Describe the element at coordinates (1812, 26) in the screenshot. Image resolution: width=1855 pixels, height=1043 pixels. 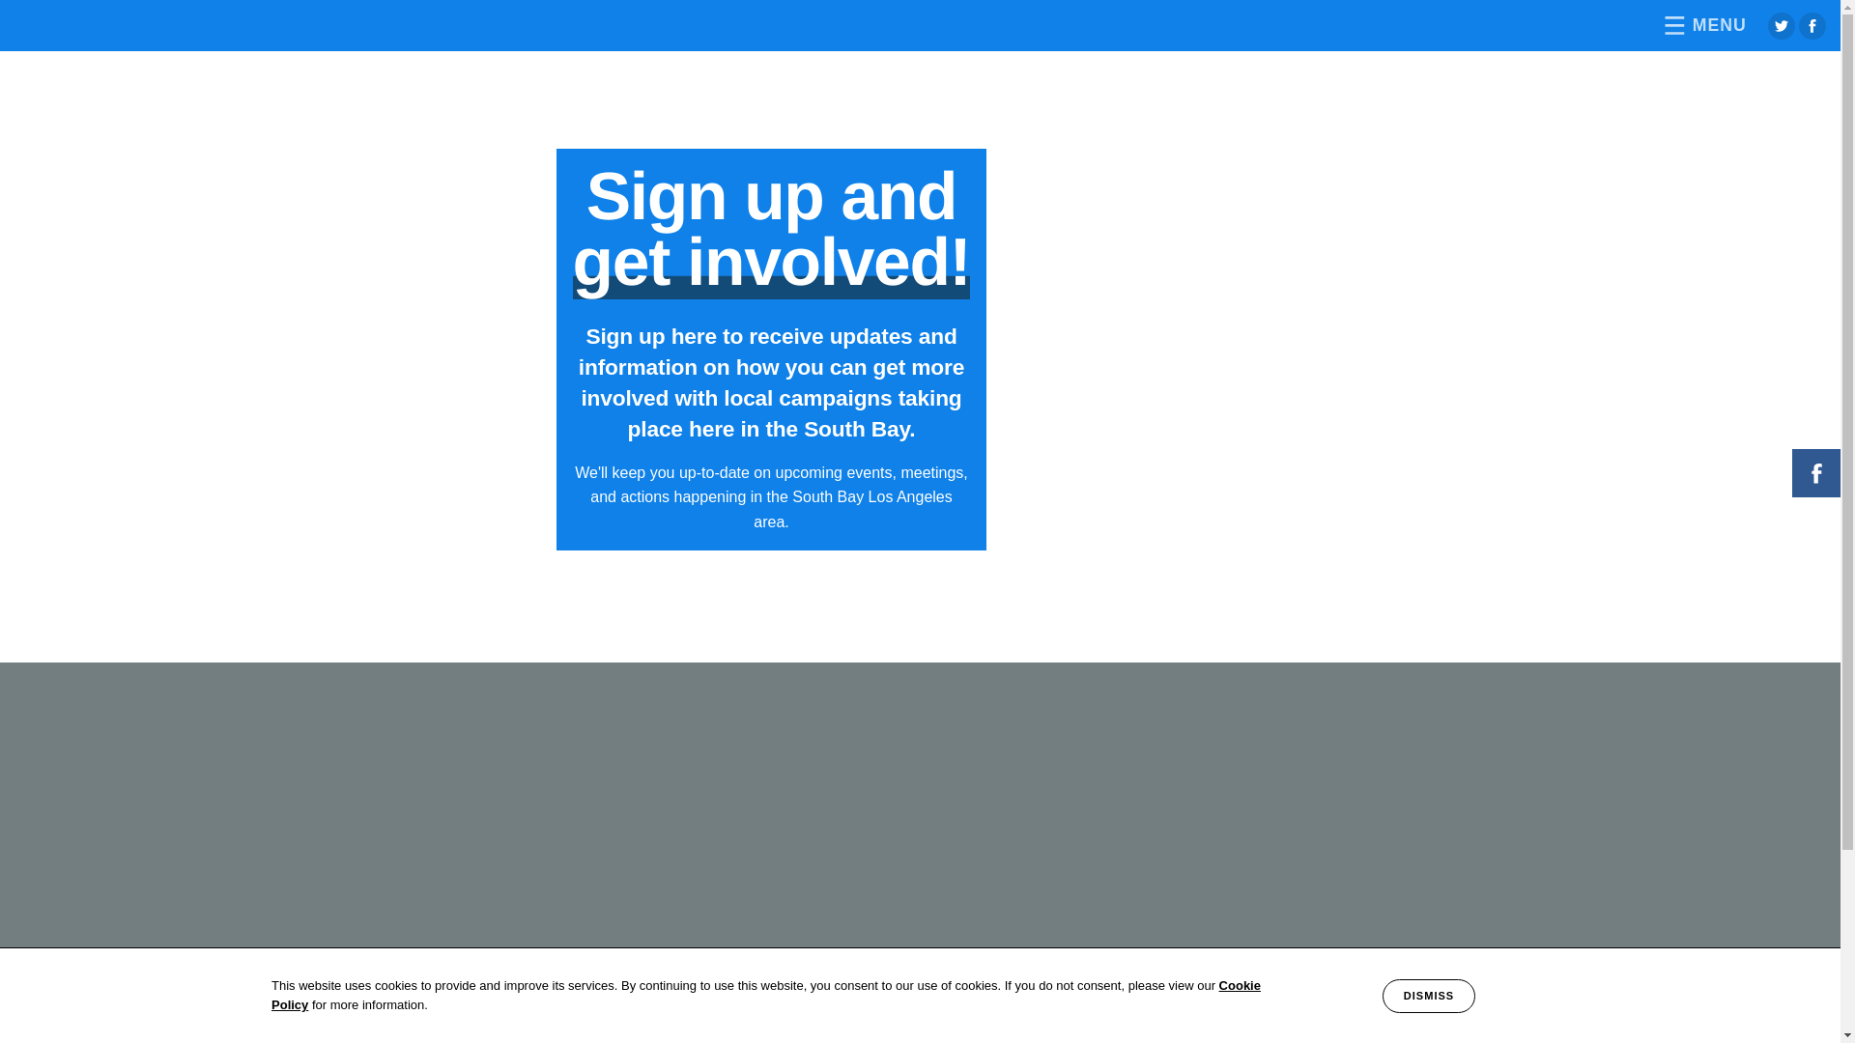
I see `Facebook` at that location.